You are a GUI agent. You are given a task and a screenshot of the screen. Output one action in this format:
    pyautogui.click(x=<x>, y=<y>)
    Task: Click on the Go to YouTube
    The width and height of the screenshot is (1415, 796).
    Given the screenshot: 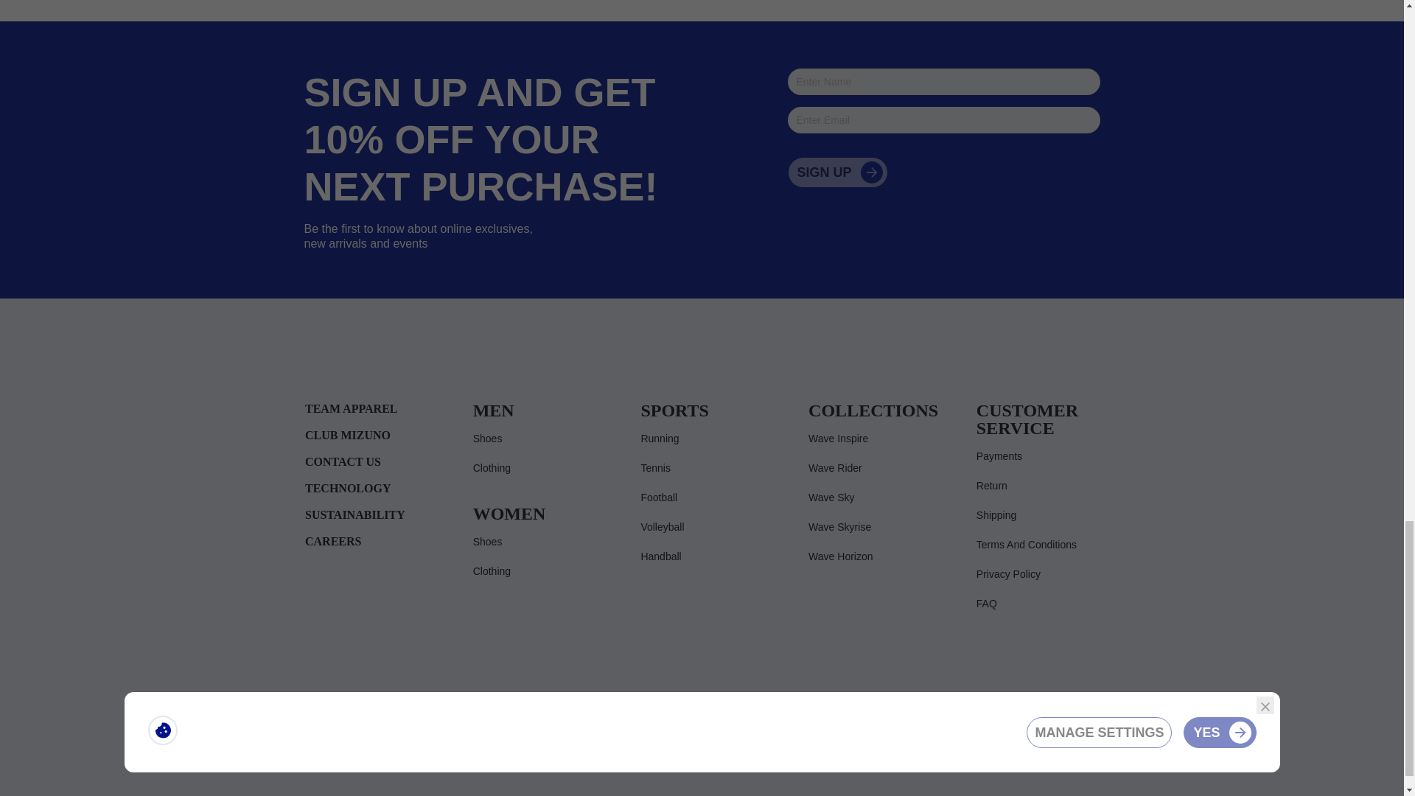 What is the action you would take?
    pyautogui.click(x=1082, y=722)
    